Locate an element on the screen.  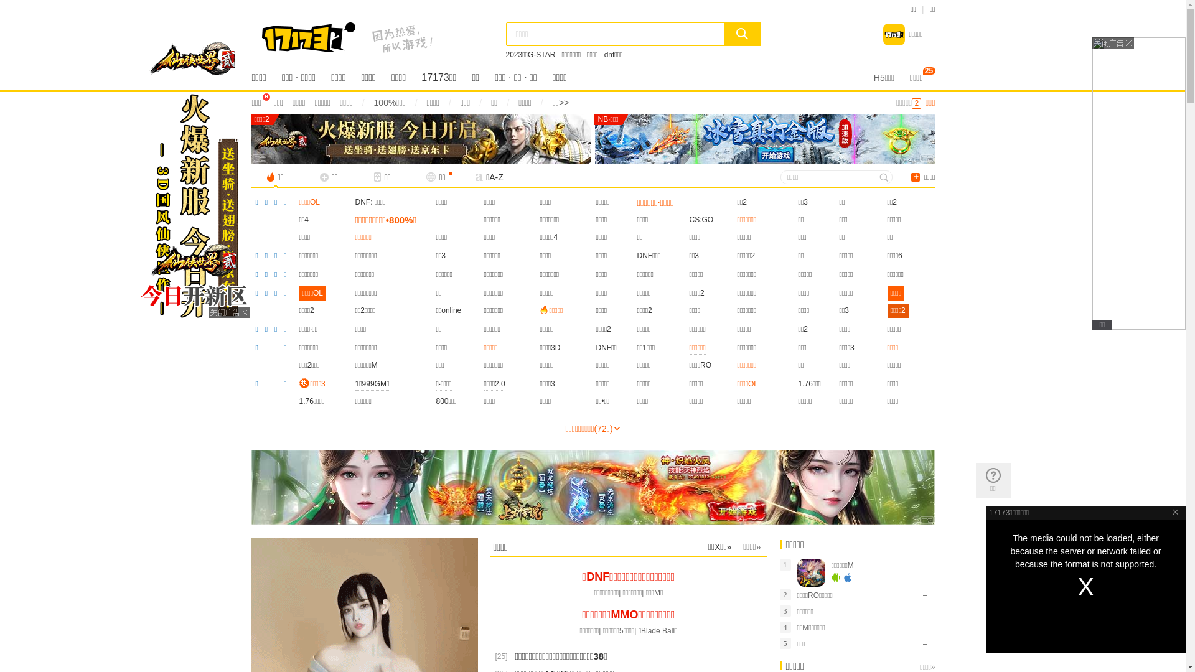
CS:GO is located at coordinates (702, 220).